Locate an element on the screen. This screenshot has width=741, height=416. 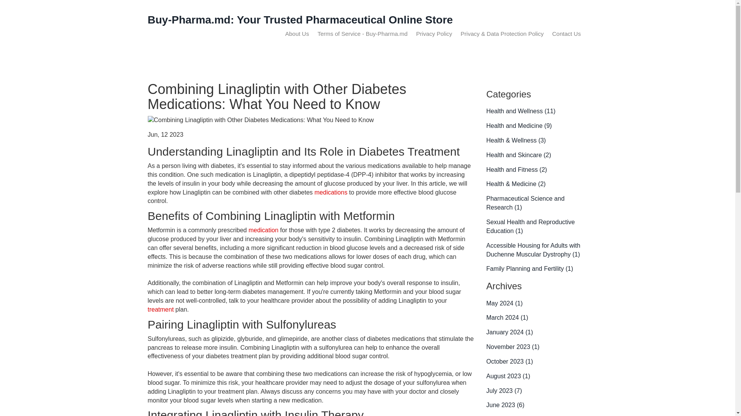
Privacy Policy is located at coordinates (434, 34).